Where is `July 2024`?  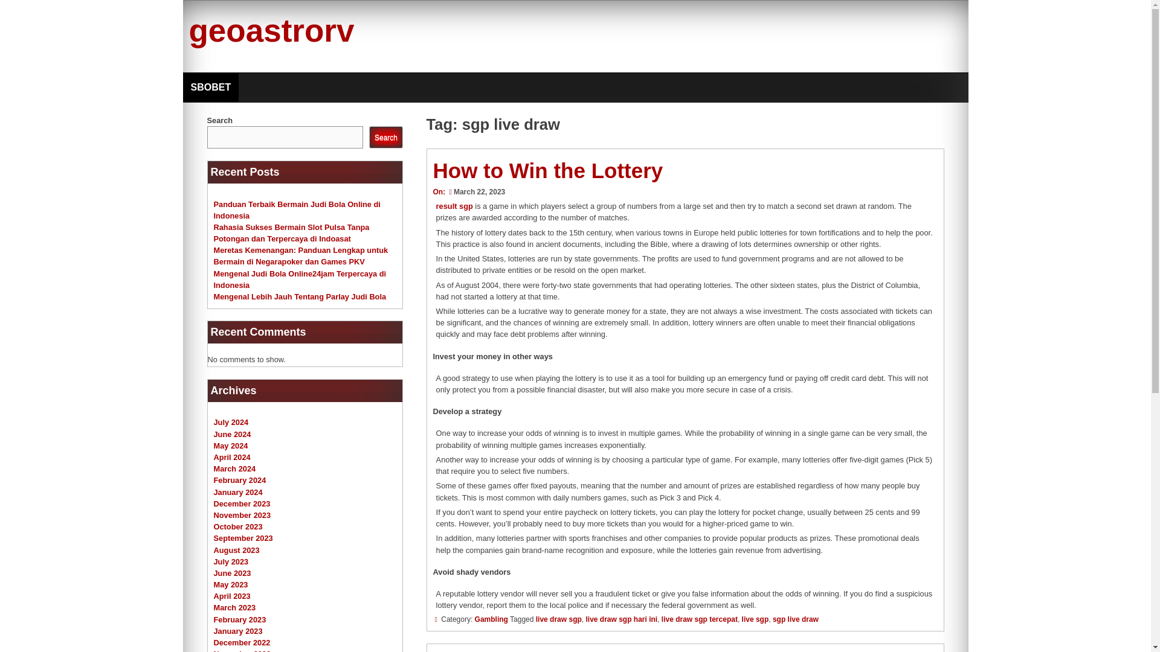 July 2024 is located at coordinates (231, 423).